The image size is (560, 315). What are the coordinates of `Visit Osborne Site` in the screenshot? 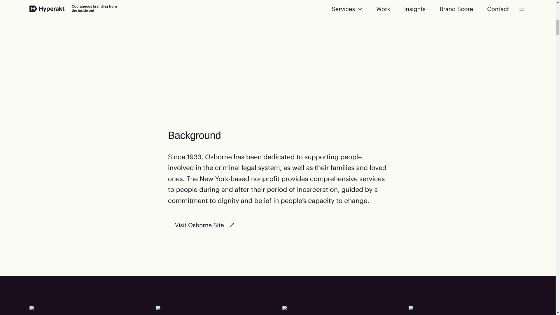 It's located at (205, 225).